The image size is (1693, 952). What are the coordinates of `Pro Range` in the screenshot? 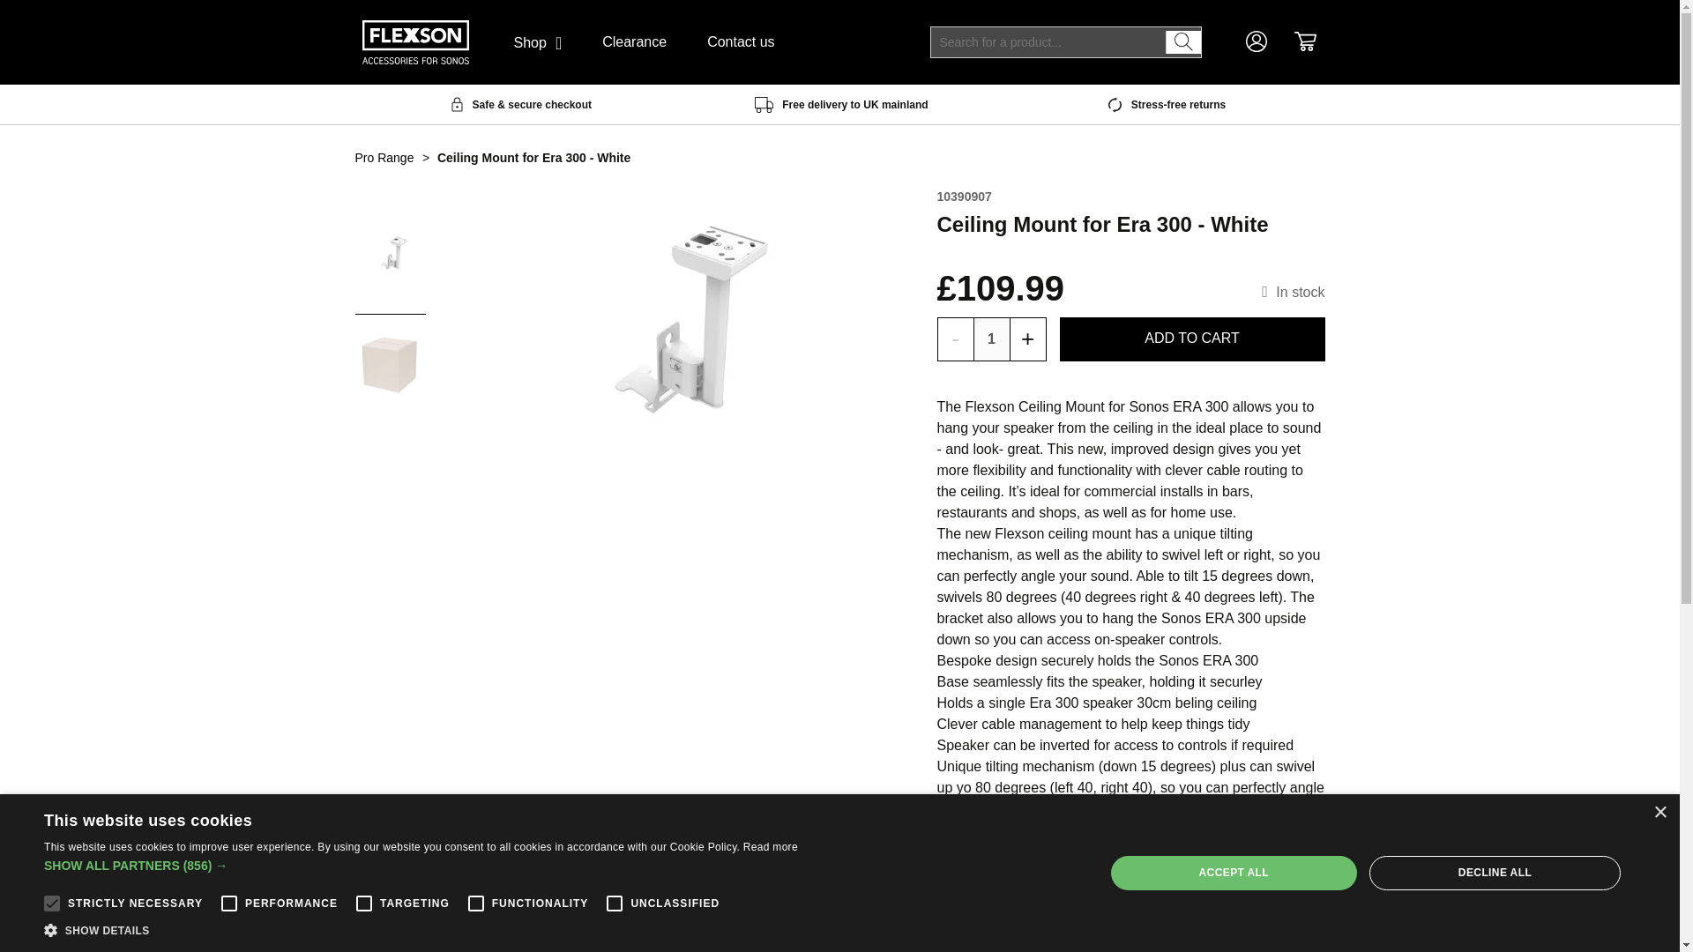 It's located at (383, 157).